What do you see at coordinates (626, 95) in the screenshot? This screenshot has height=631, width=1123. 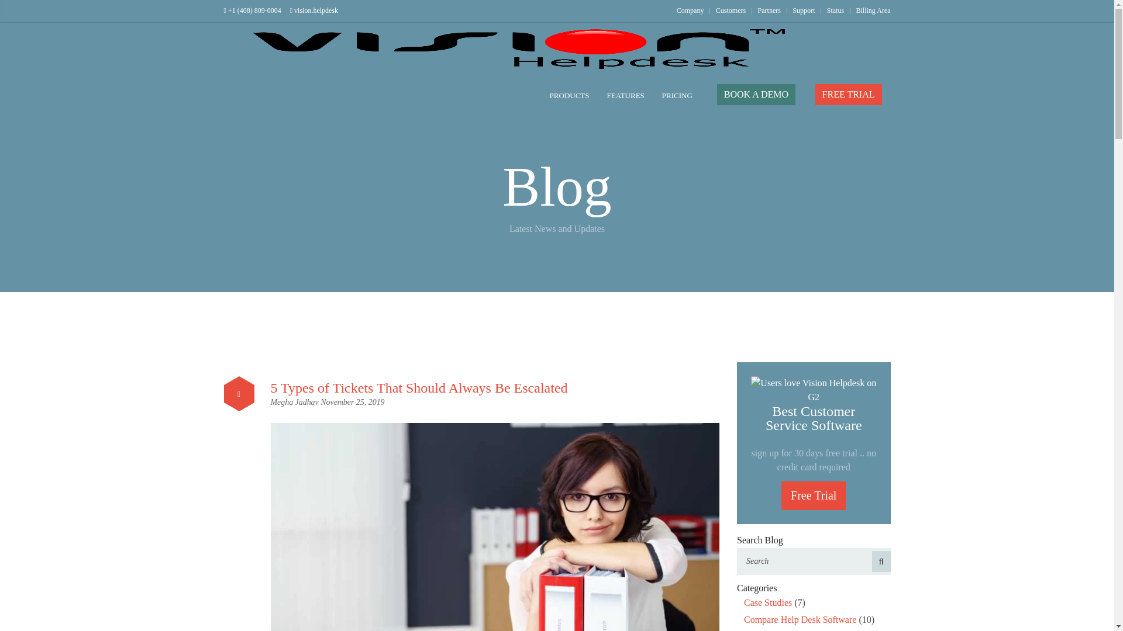 I see `FEATURES` at bounding box center [626, 95].